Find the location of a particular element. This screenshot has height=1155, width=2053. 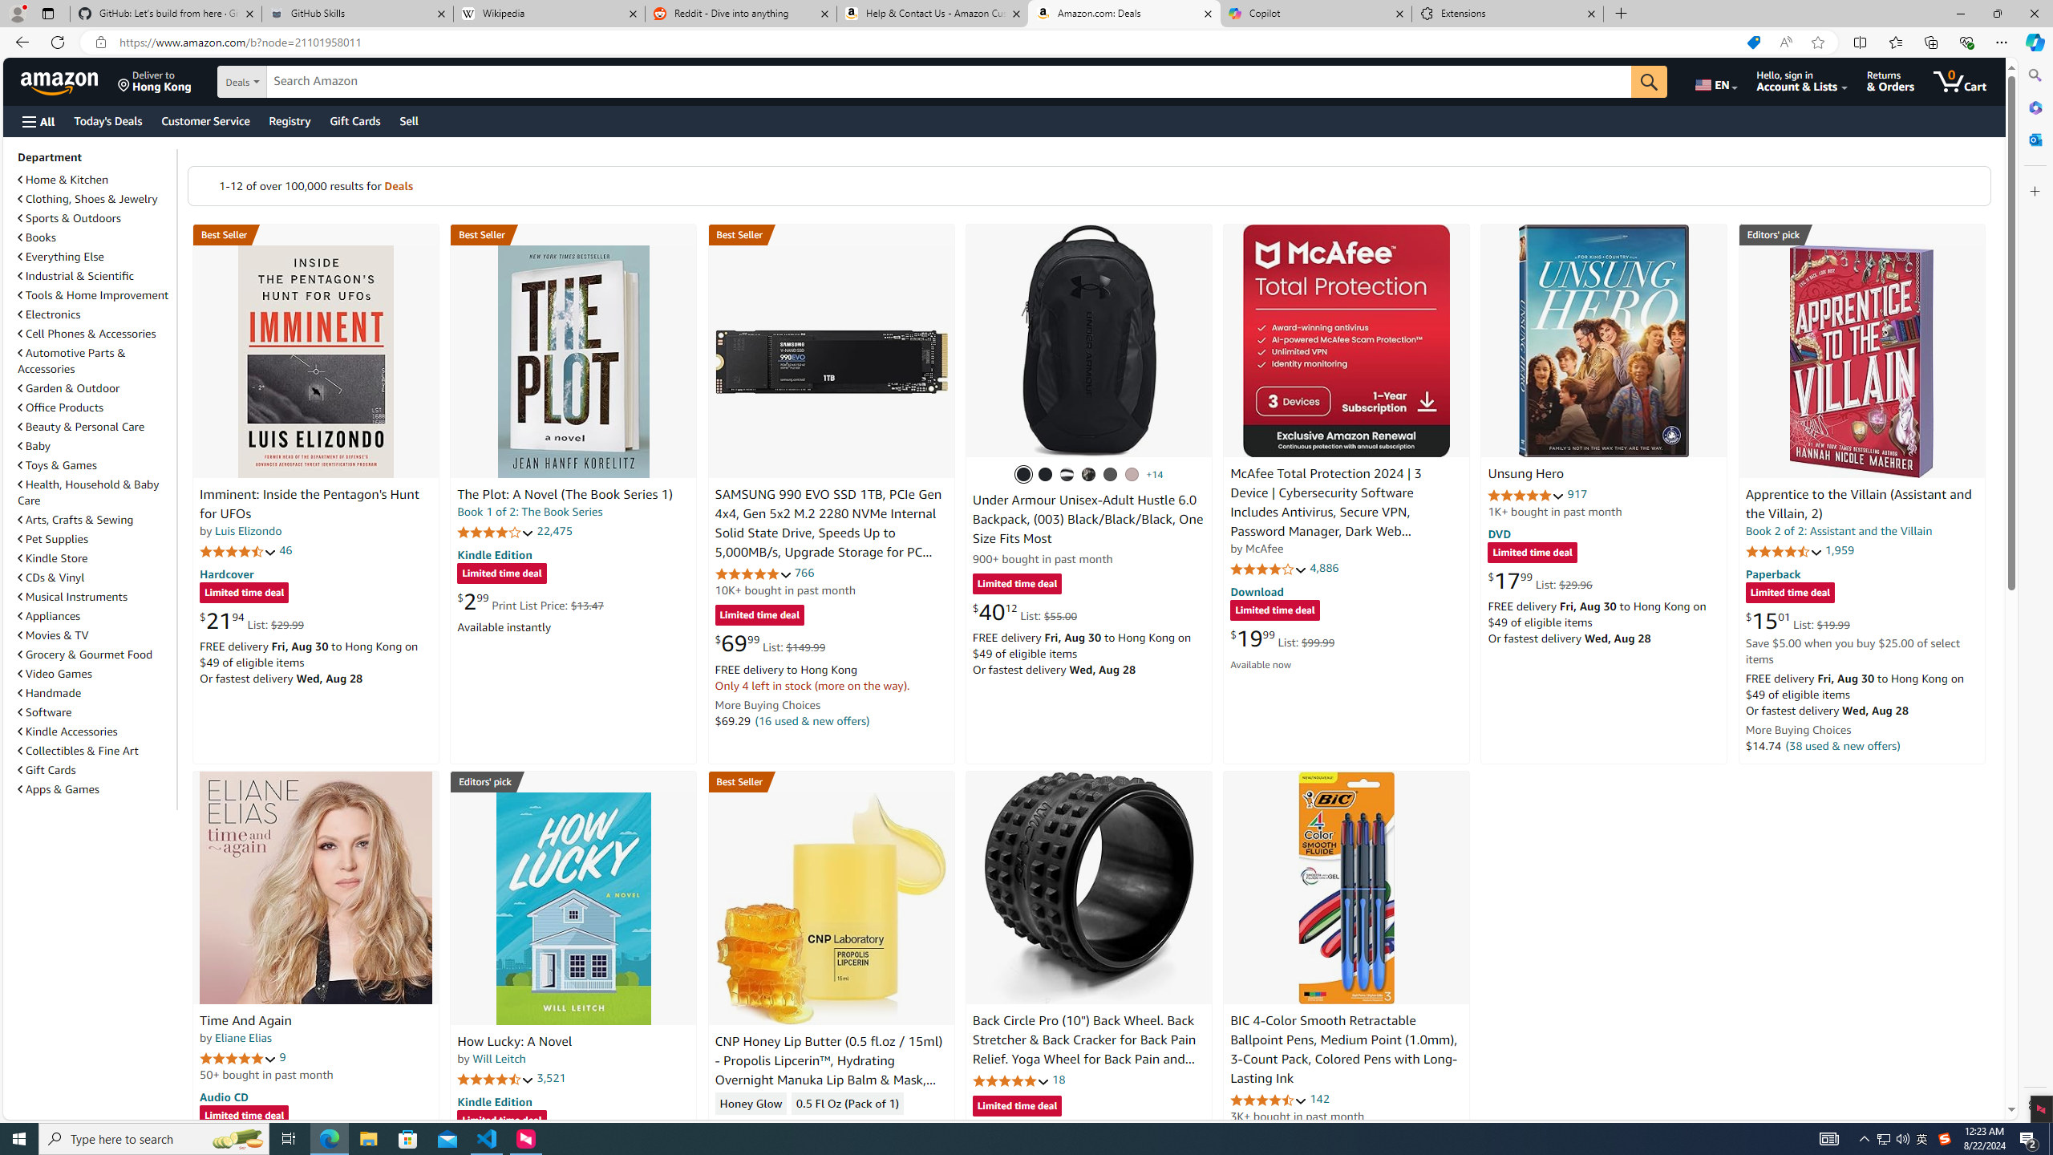

Industrial & Scientific is located at coordinates (95, 276).